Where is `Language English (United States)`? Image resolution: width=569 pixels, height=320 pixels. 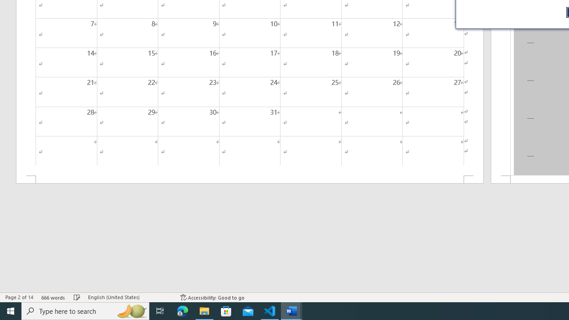 Language English (United States) is located at coordinates (130, 297).